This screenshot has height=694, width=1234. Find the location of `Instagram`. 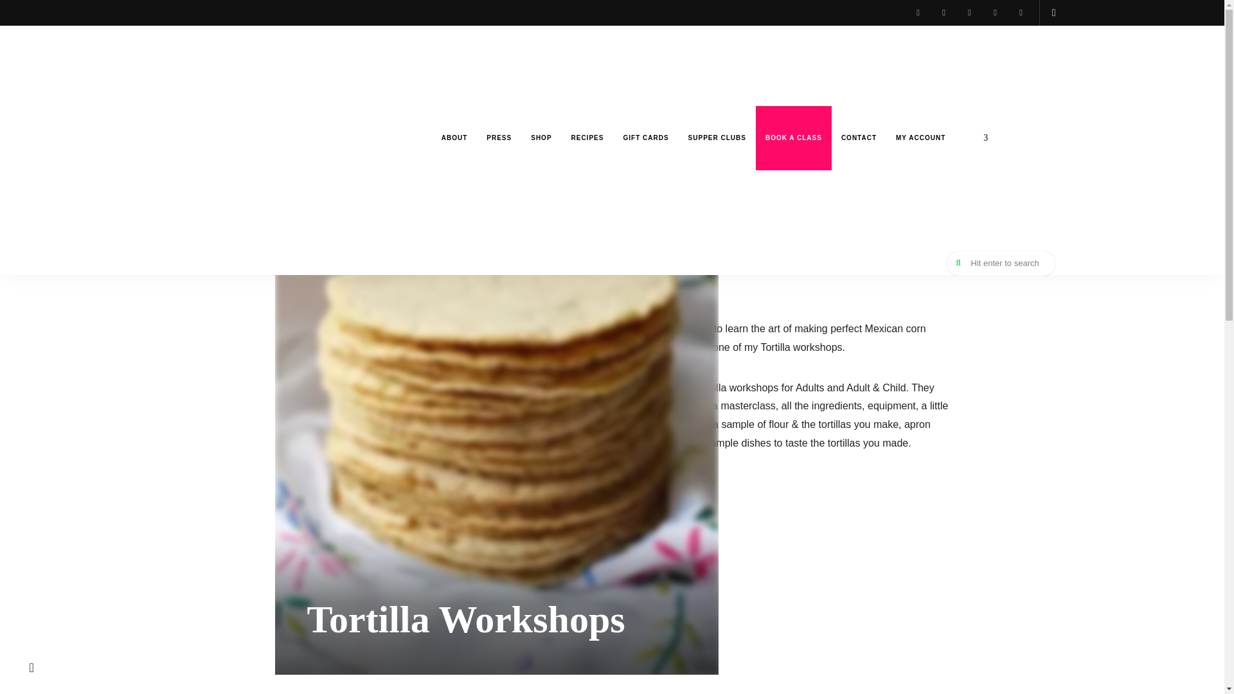

Instagram is located at coordinates (918, 13).